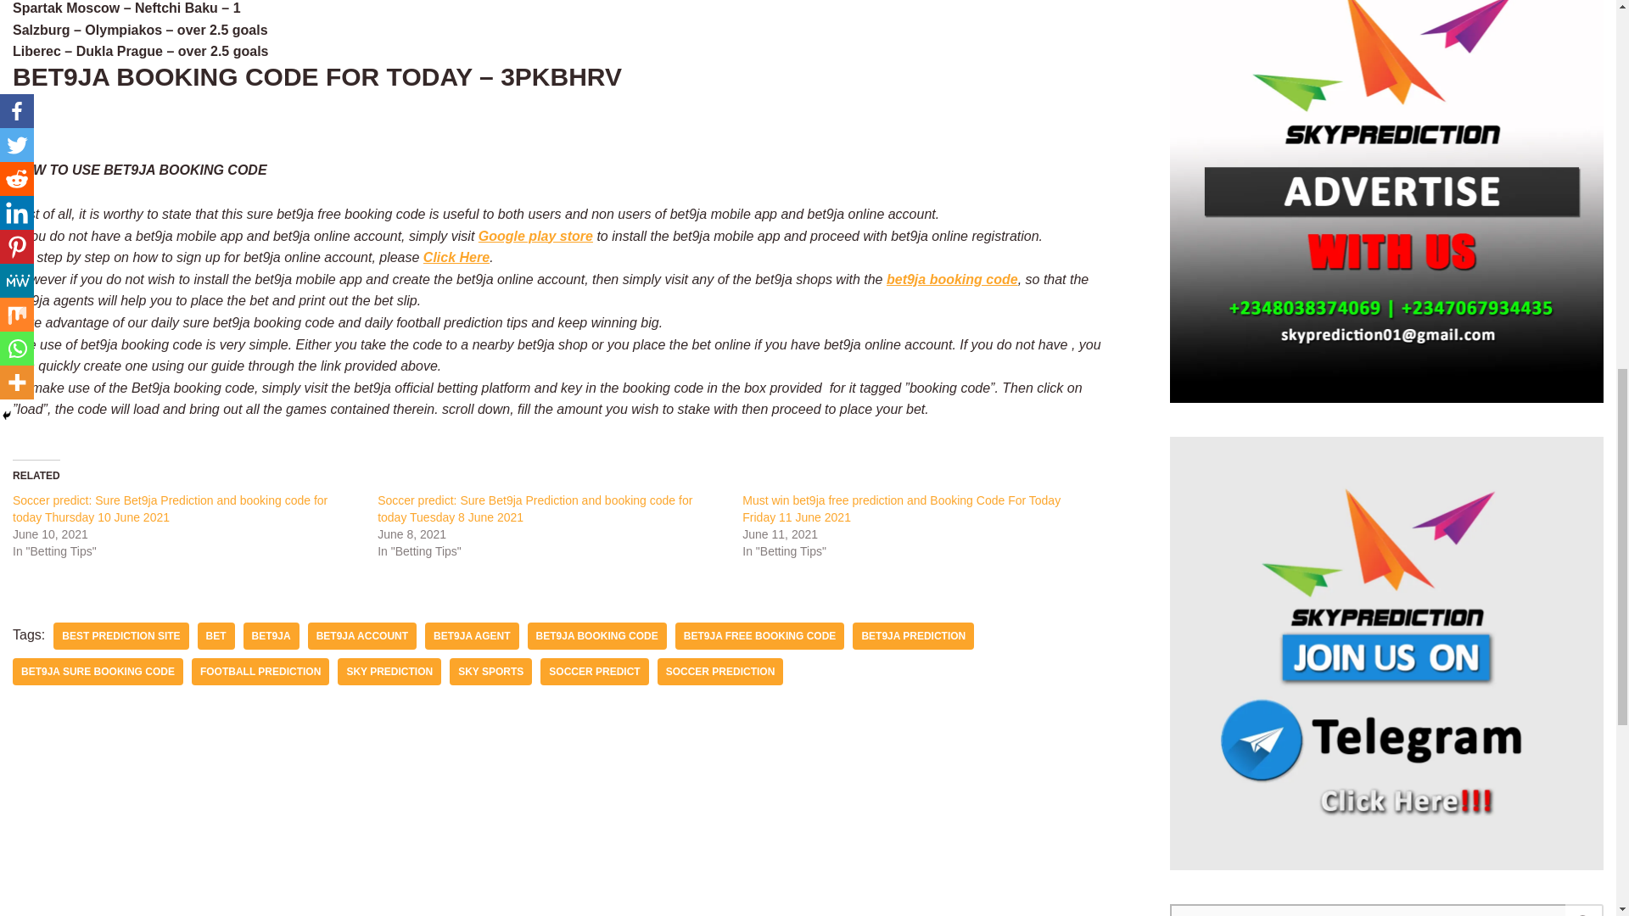 The width and height of the screenshot is (1629, 916). I want to click on Salzburg - Olympiakos, so click(87, 31).